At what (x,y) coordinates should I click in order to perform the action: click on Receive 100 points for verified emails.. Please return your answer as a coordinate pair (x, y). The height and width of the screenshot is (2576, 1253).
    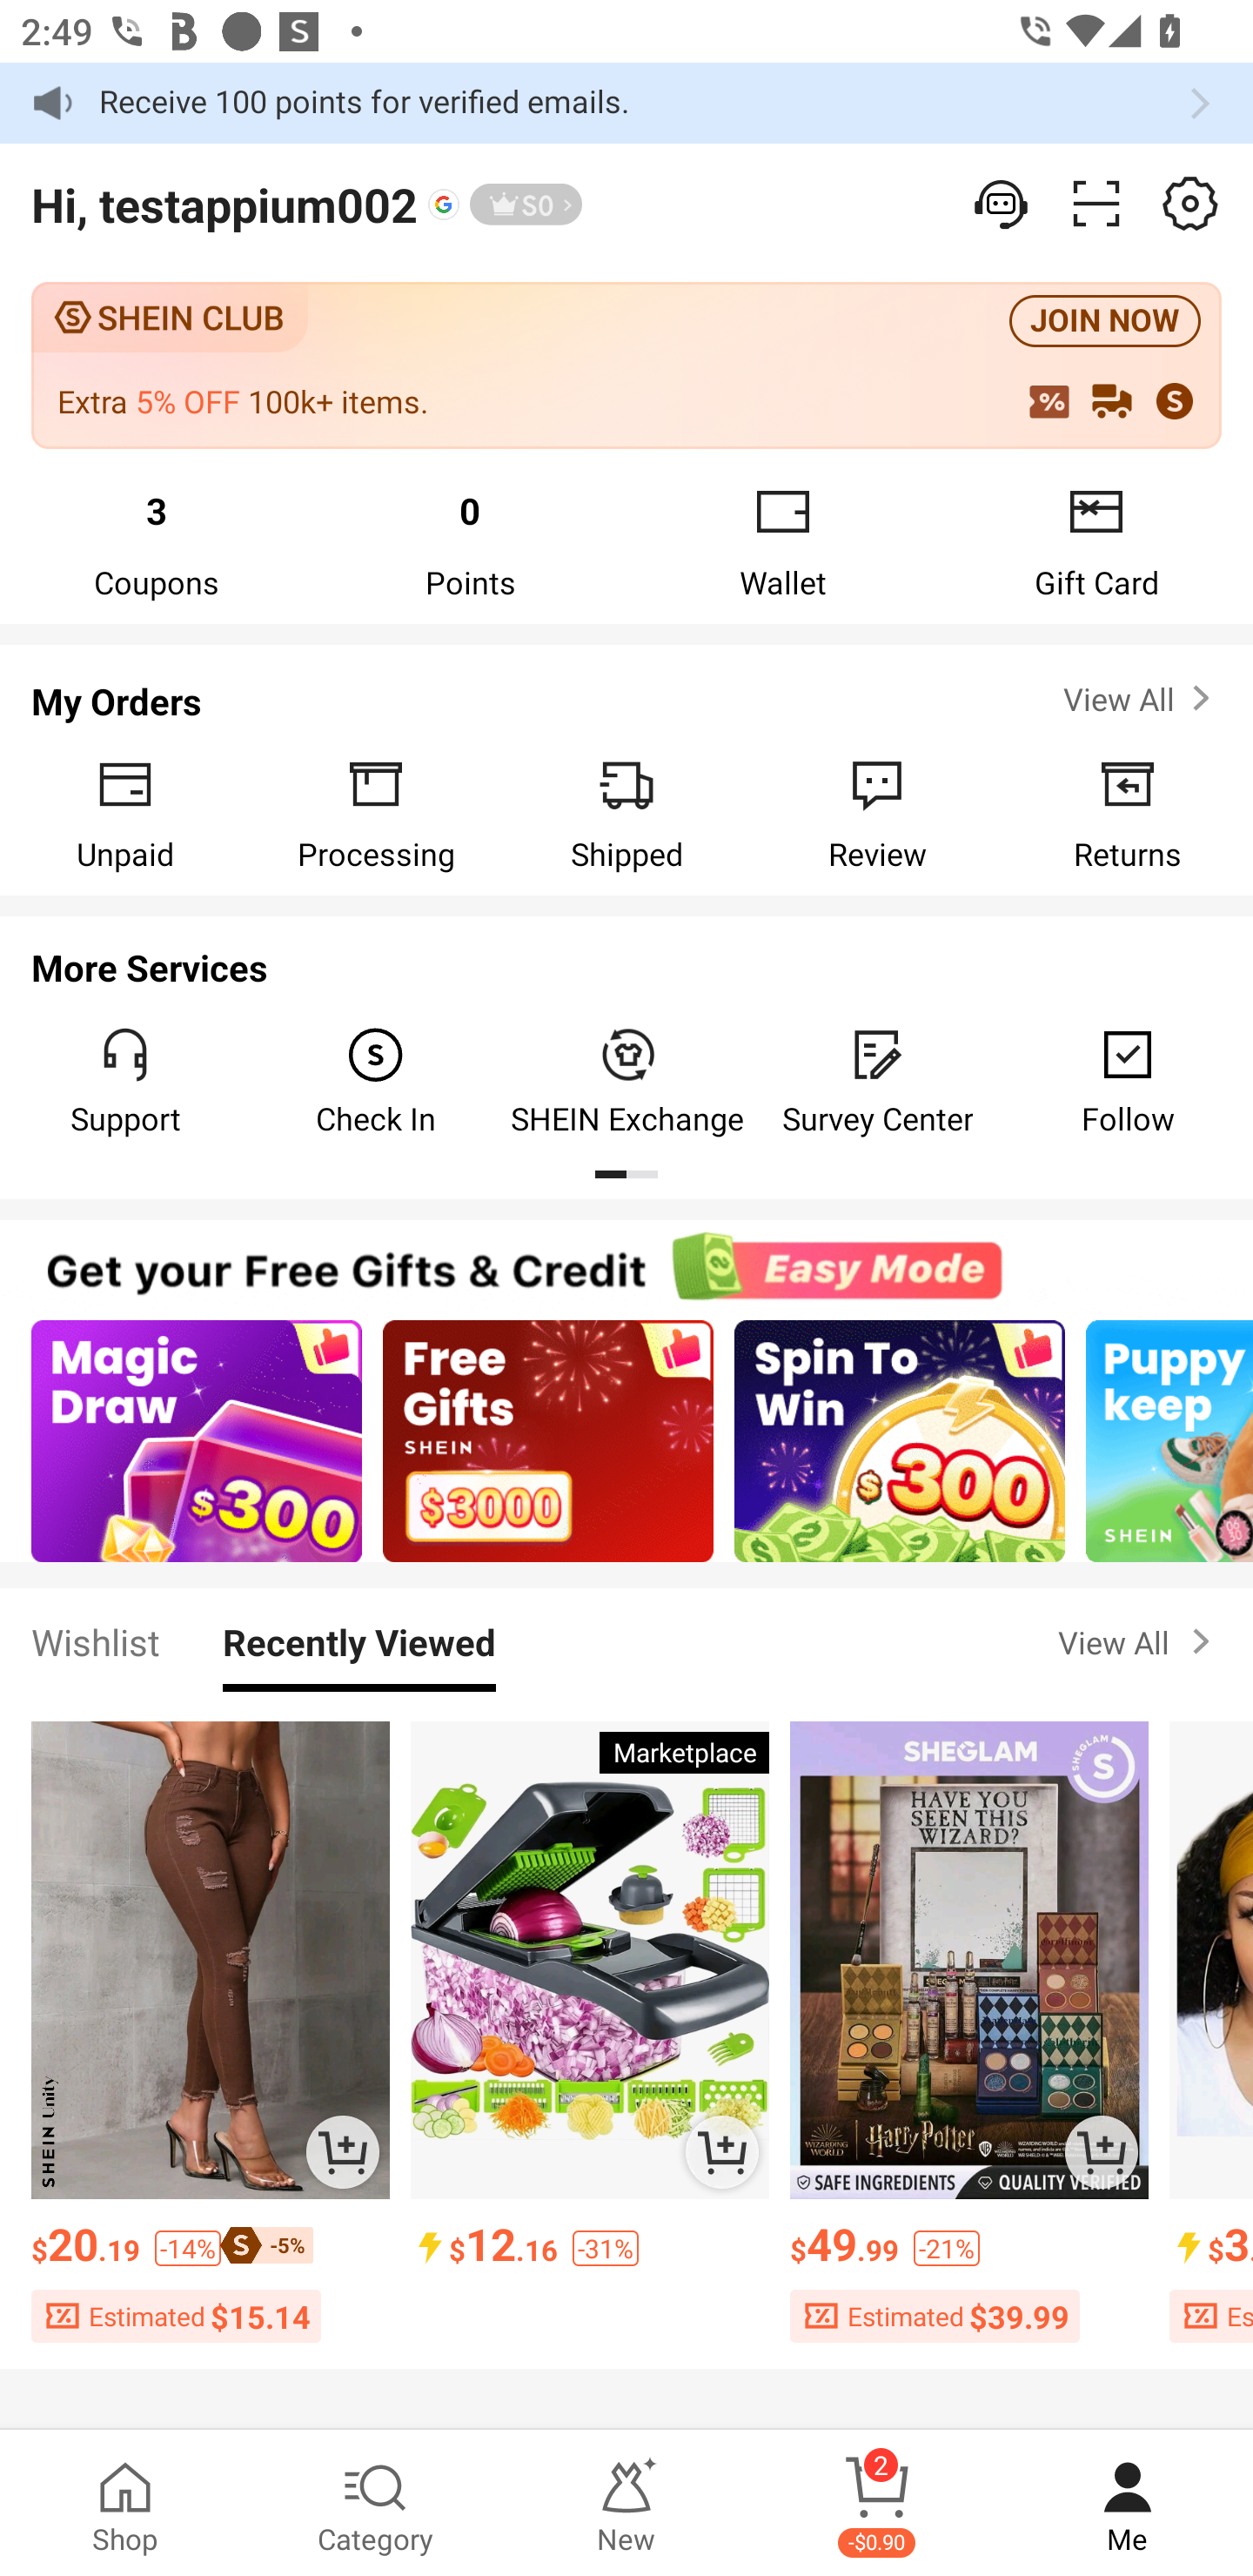
    Looking at the image, I should click on (626, 103).